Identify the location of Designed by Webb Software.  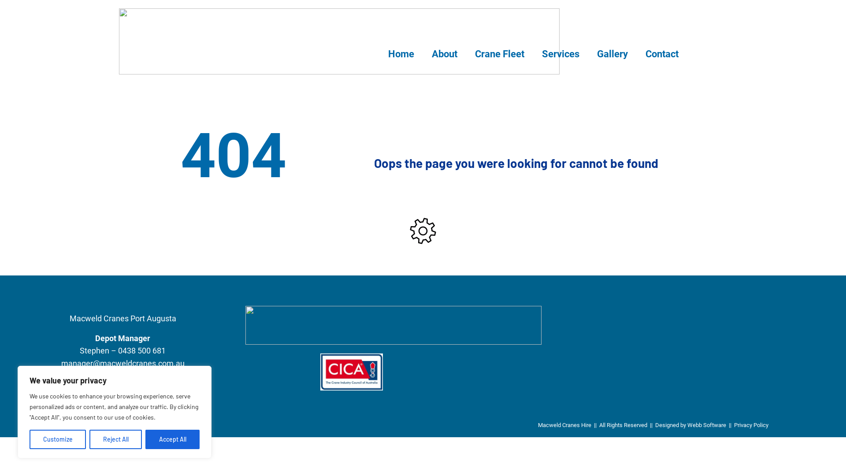
(691, 425).